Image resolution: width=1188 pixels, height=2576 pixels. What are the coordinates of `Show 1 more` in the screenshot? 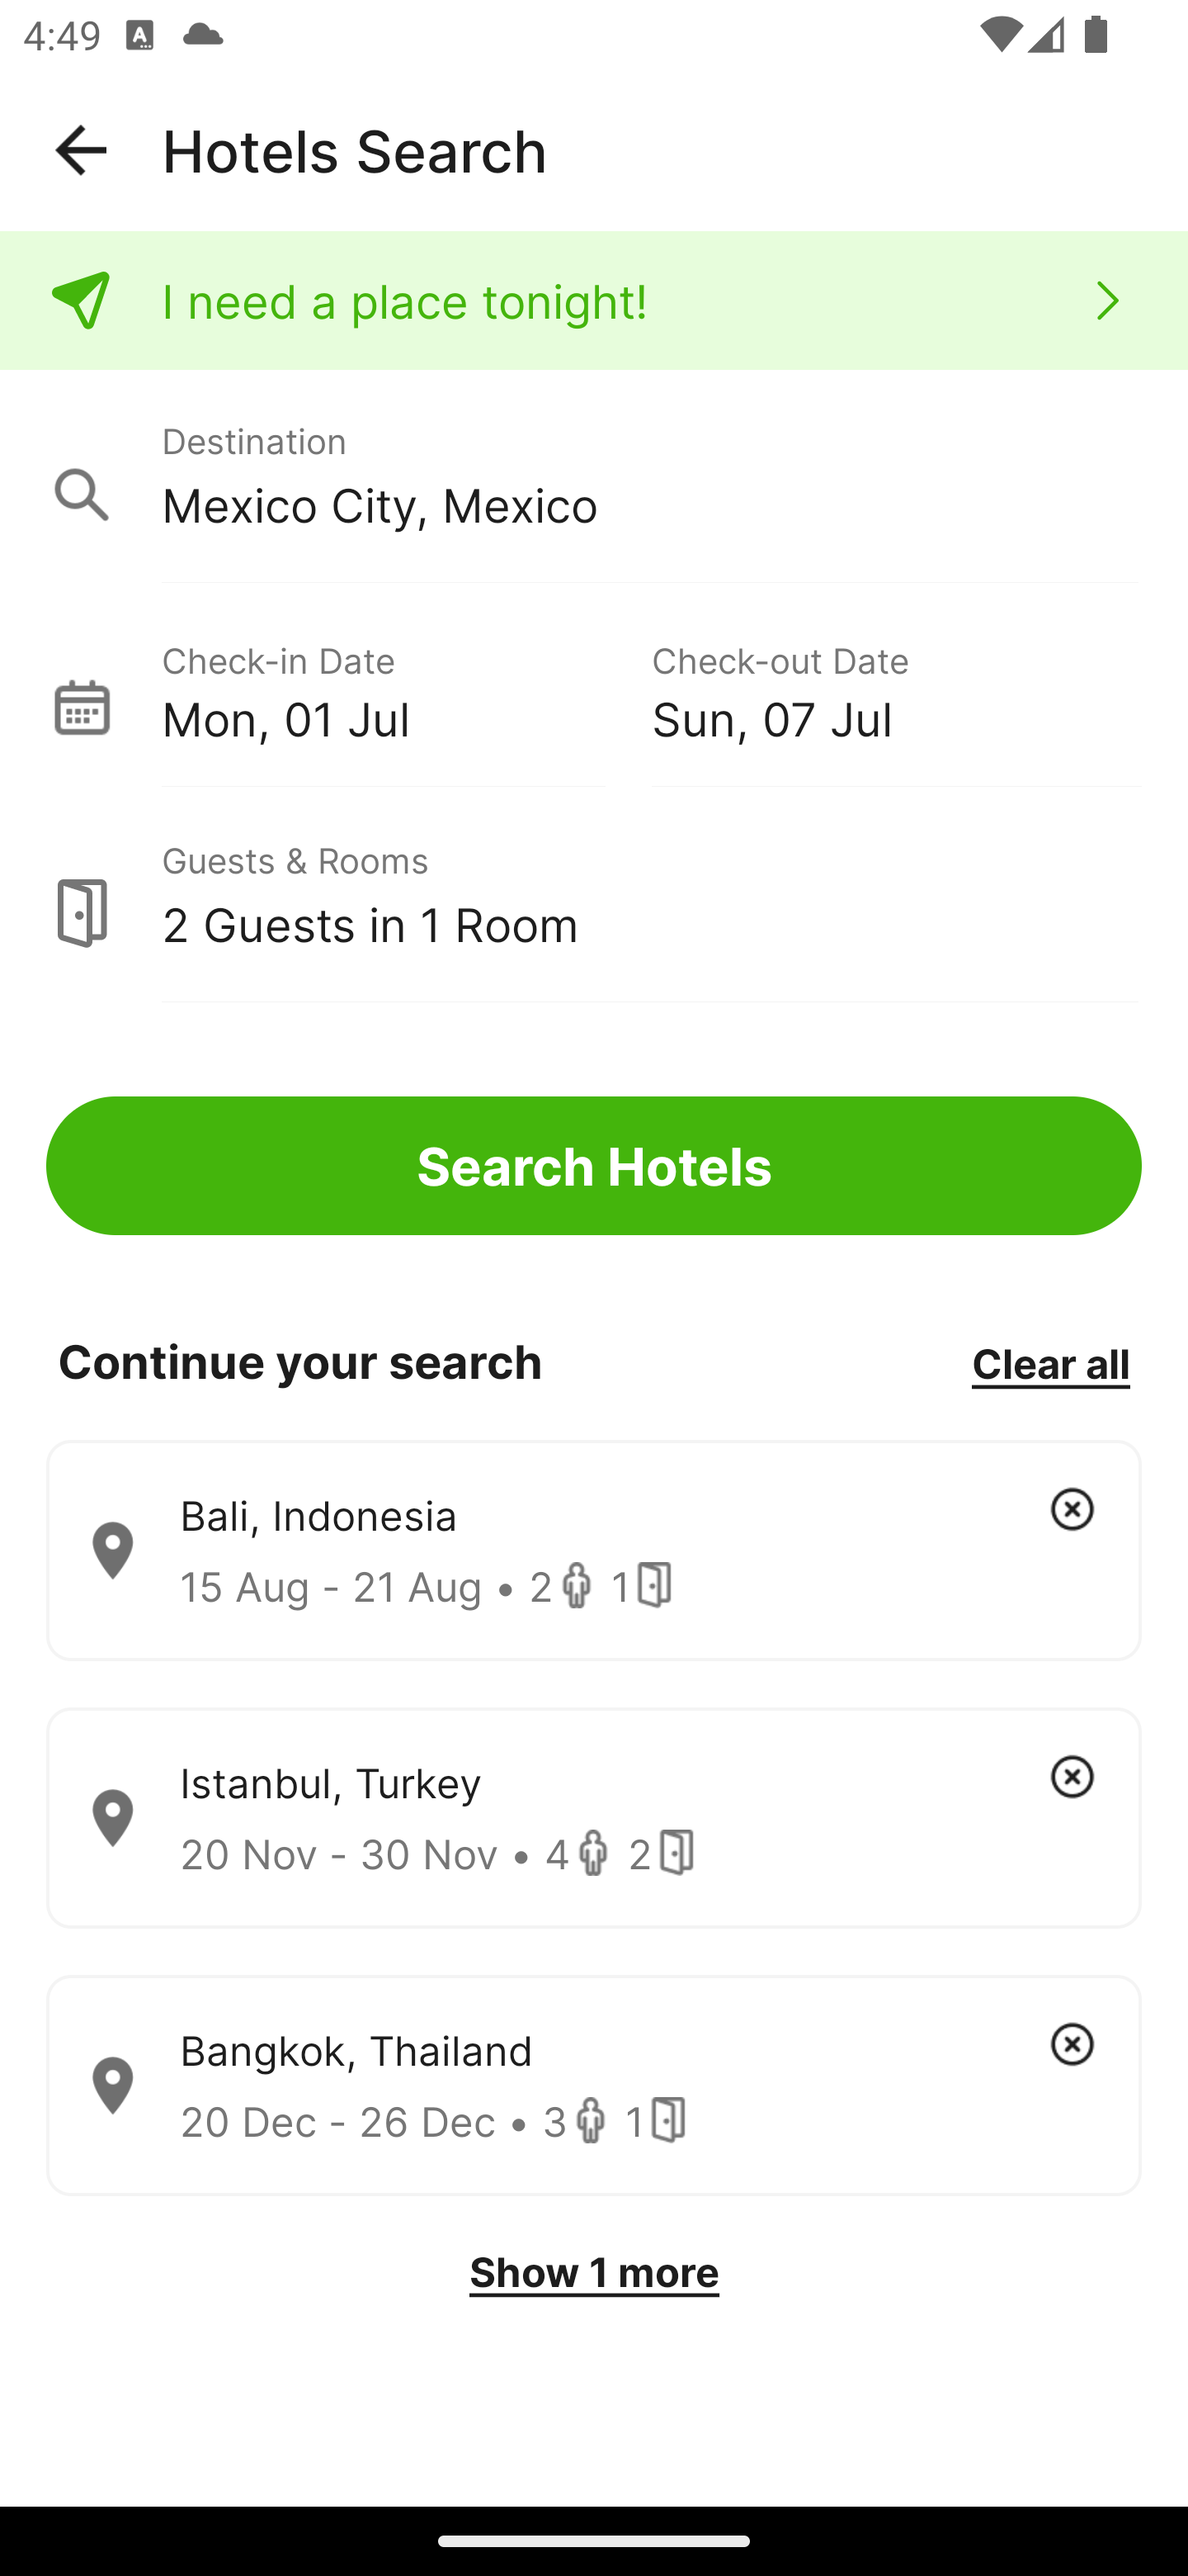 It's located at (594, 2272).